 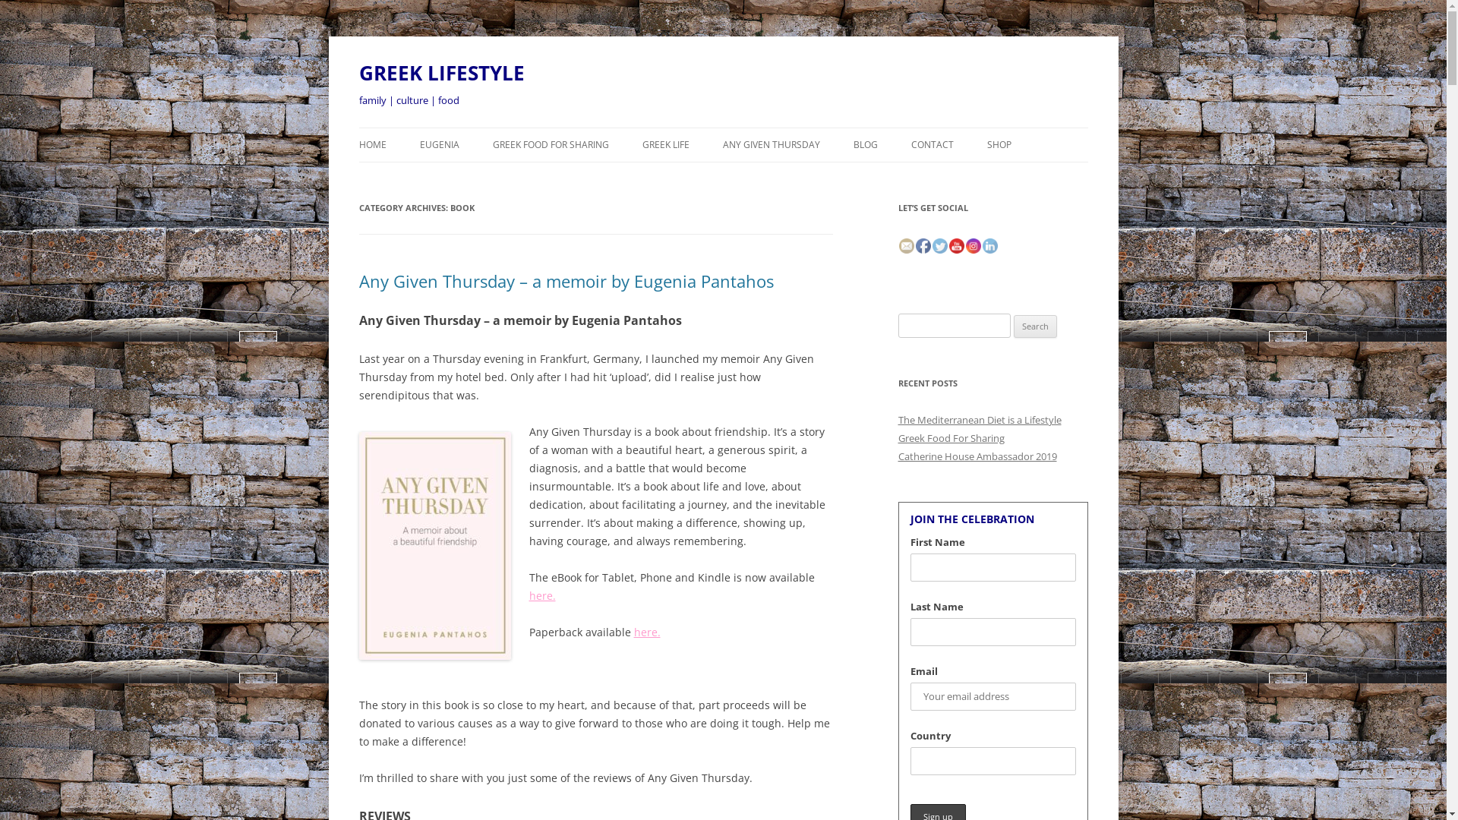 I want to click on ANY GIVEN THURSDAY, so click(x=772, y=145).